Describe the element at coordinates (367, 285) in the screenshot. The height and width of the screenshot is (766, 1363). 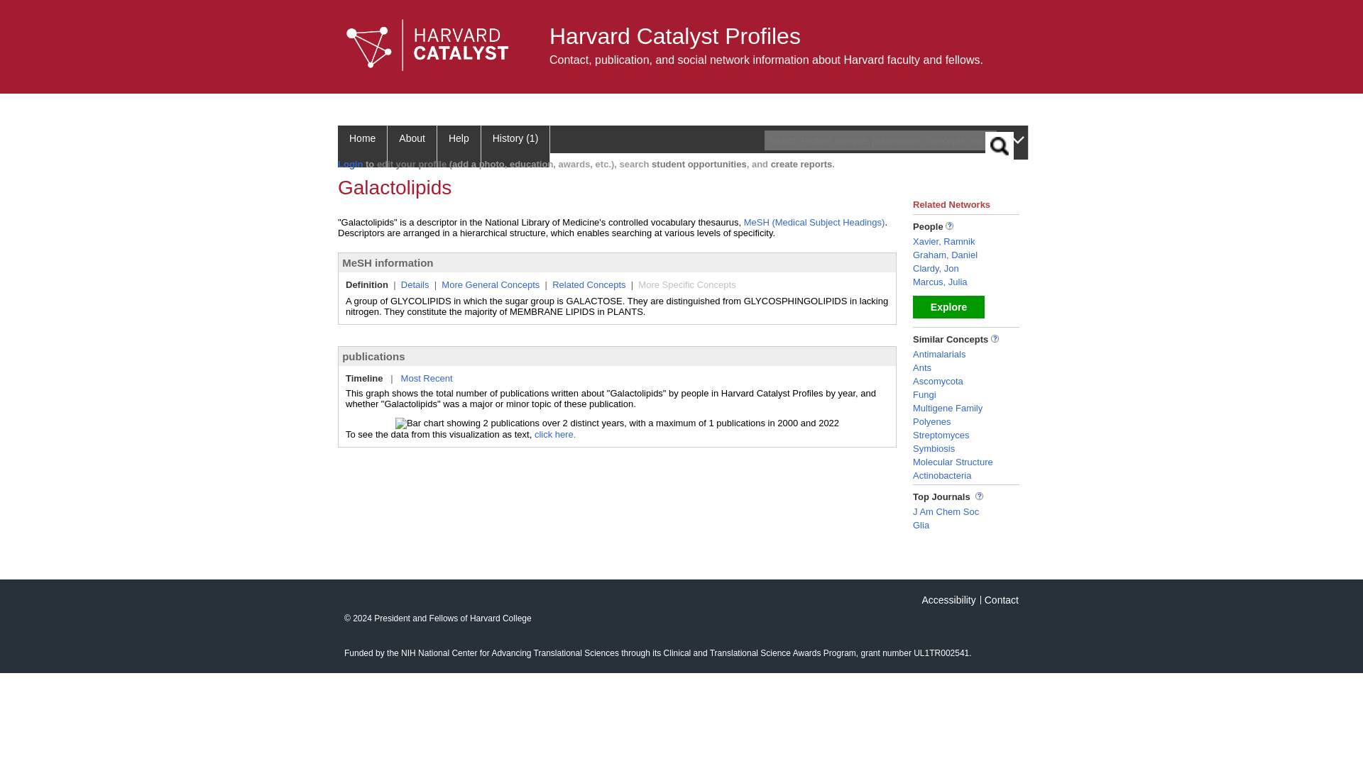
I see `Definition` at that location.